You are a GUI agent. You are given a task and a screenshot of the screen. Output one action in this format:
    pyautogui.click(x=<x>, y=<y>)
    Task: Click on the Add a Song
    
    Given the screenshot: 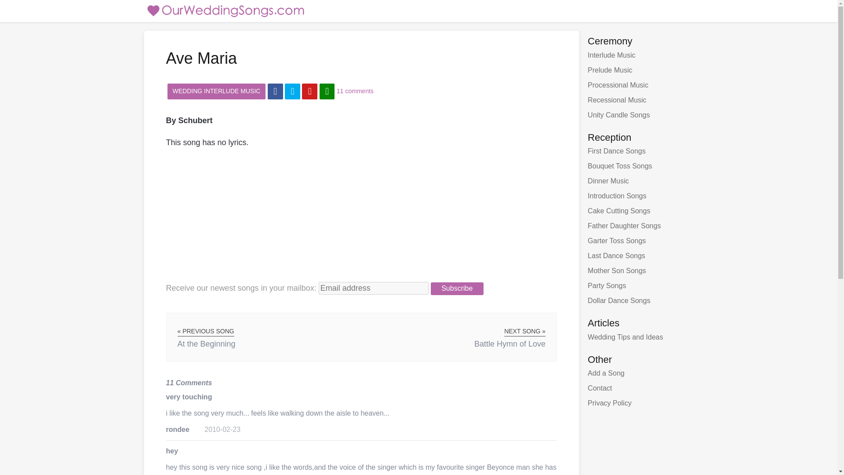 What is the action you would take?
    pyautogui.click(x=640, y=373)
    